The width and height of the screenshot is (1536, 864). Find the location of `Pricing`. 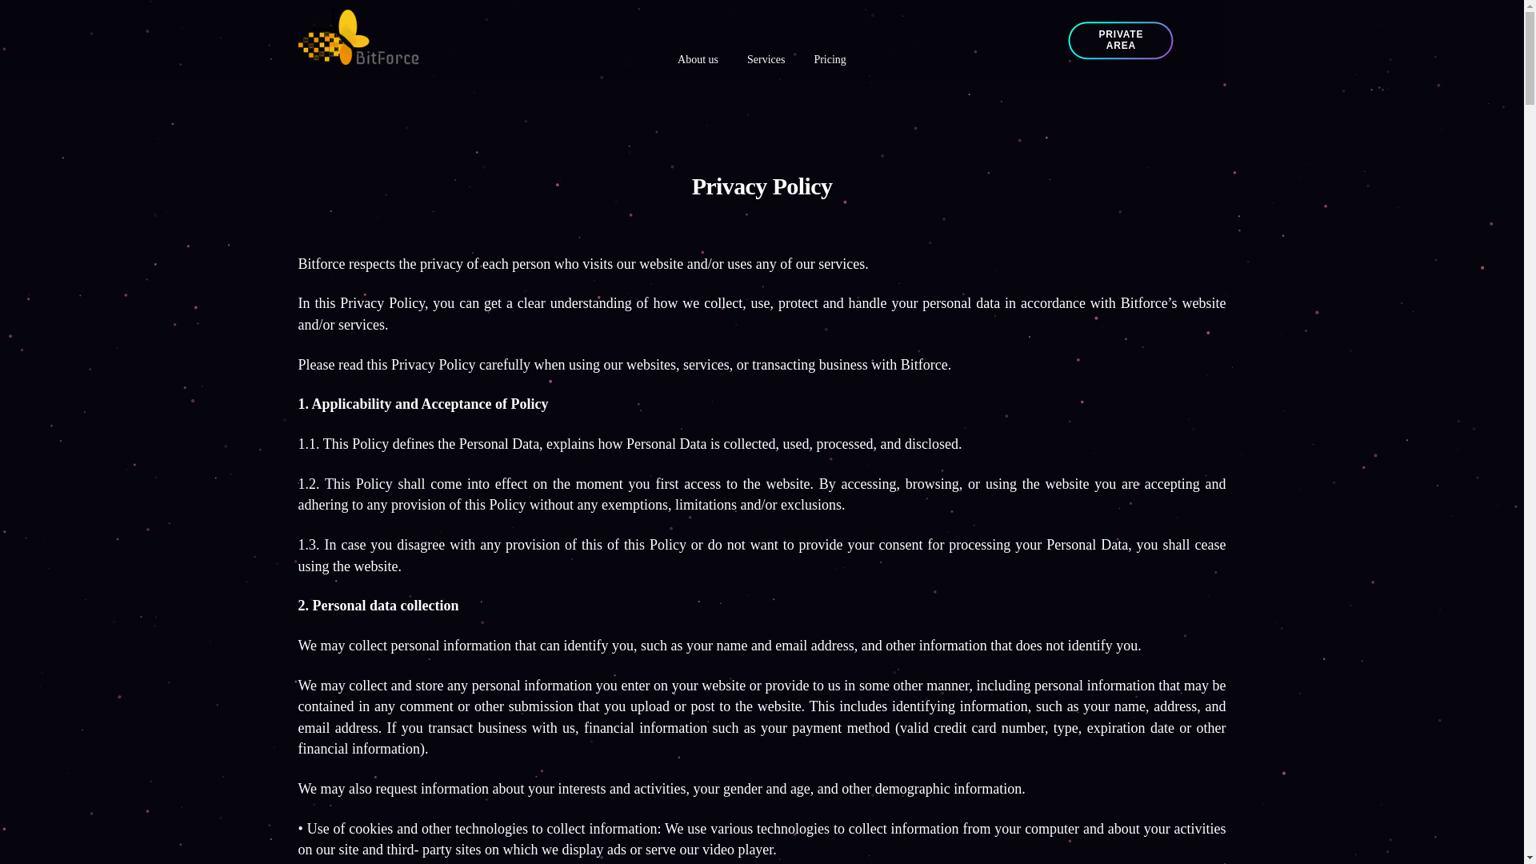

Pricing is located at coordinates (830, 61).